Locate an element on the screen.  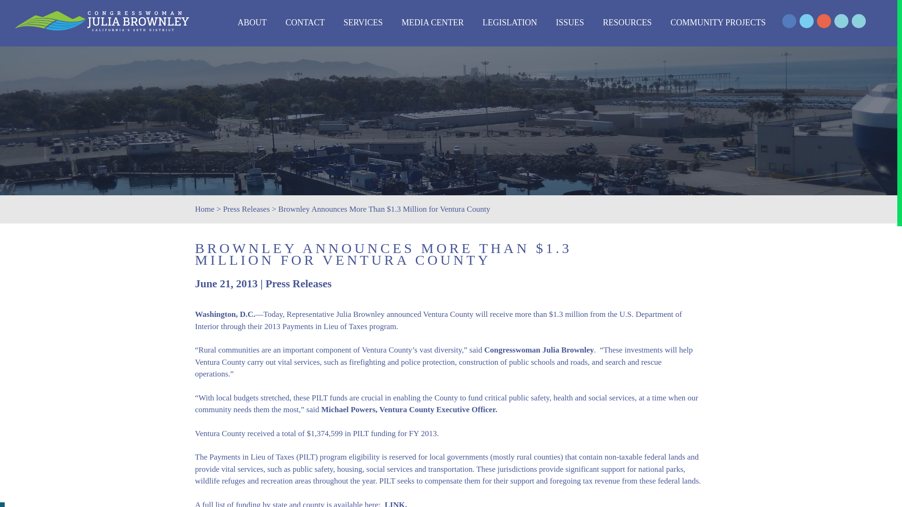
YouTube is located at coordinates (841, 21).